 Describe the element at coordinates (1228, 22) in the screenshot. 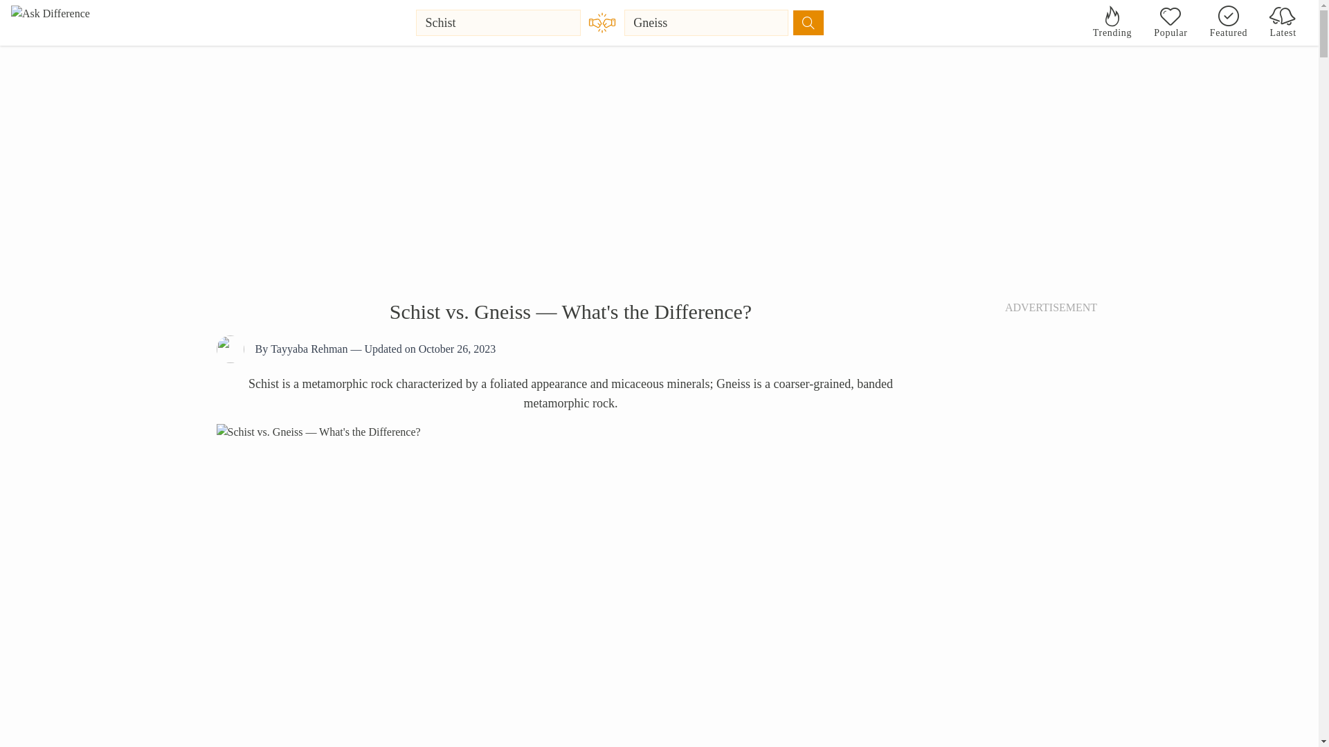

I see `Featured` at that location.